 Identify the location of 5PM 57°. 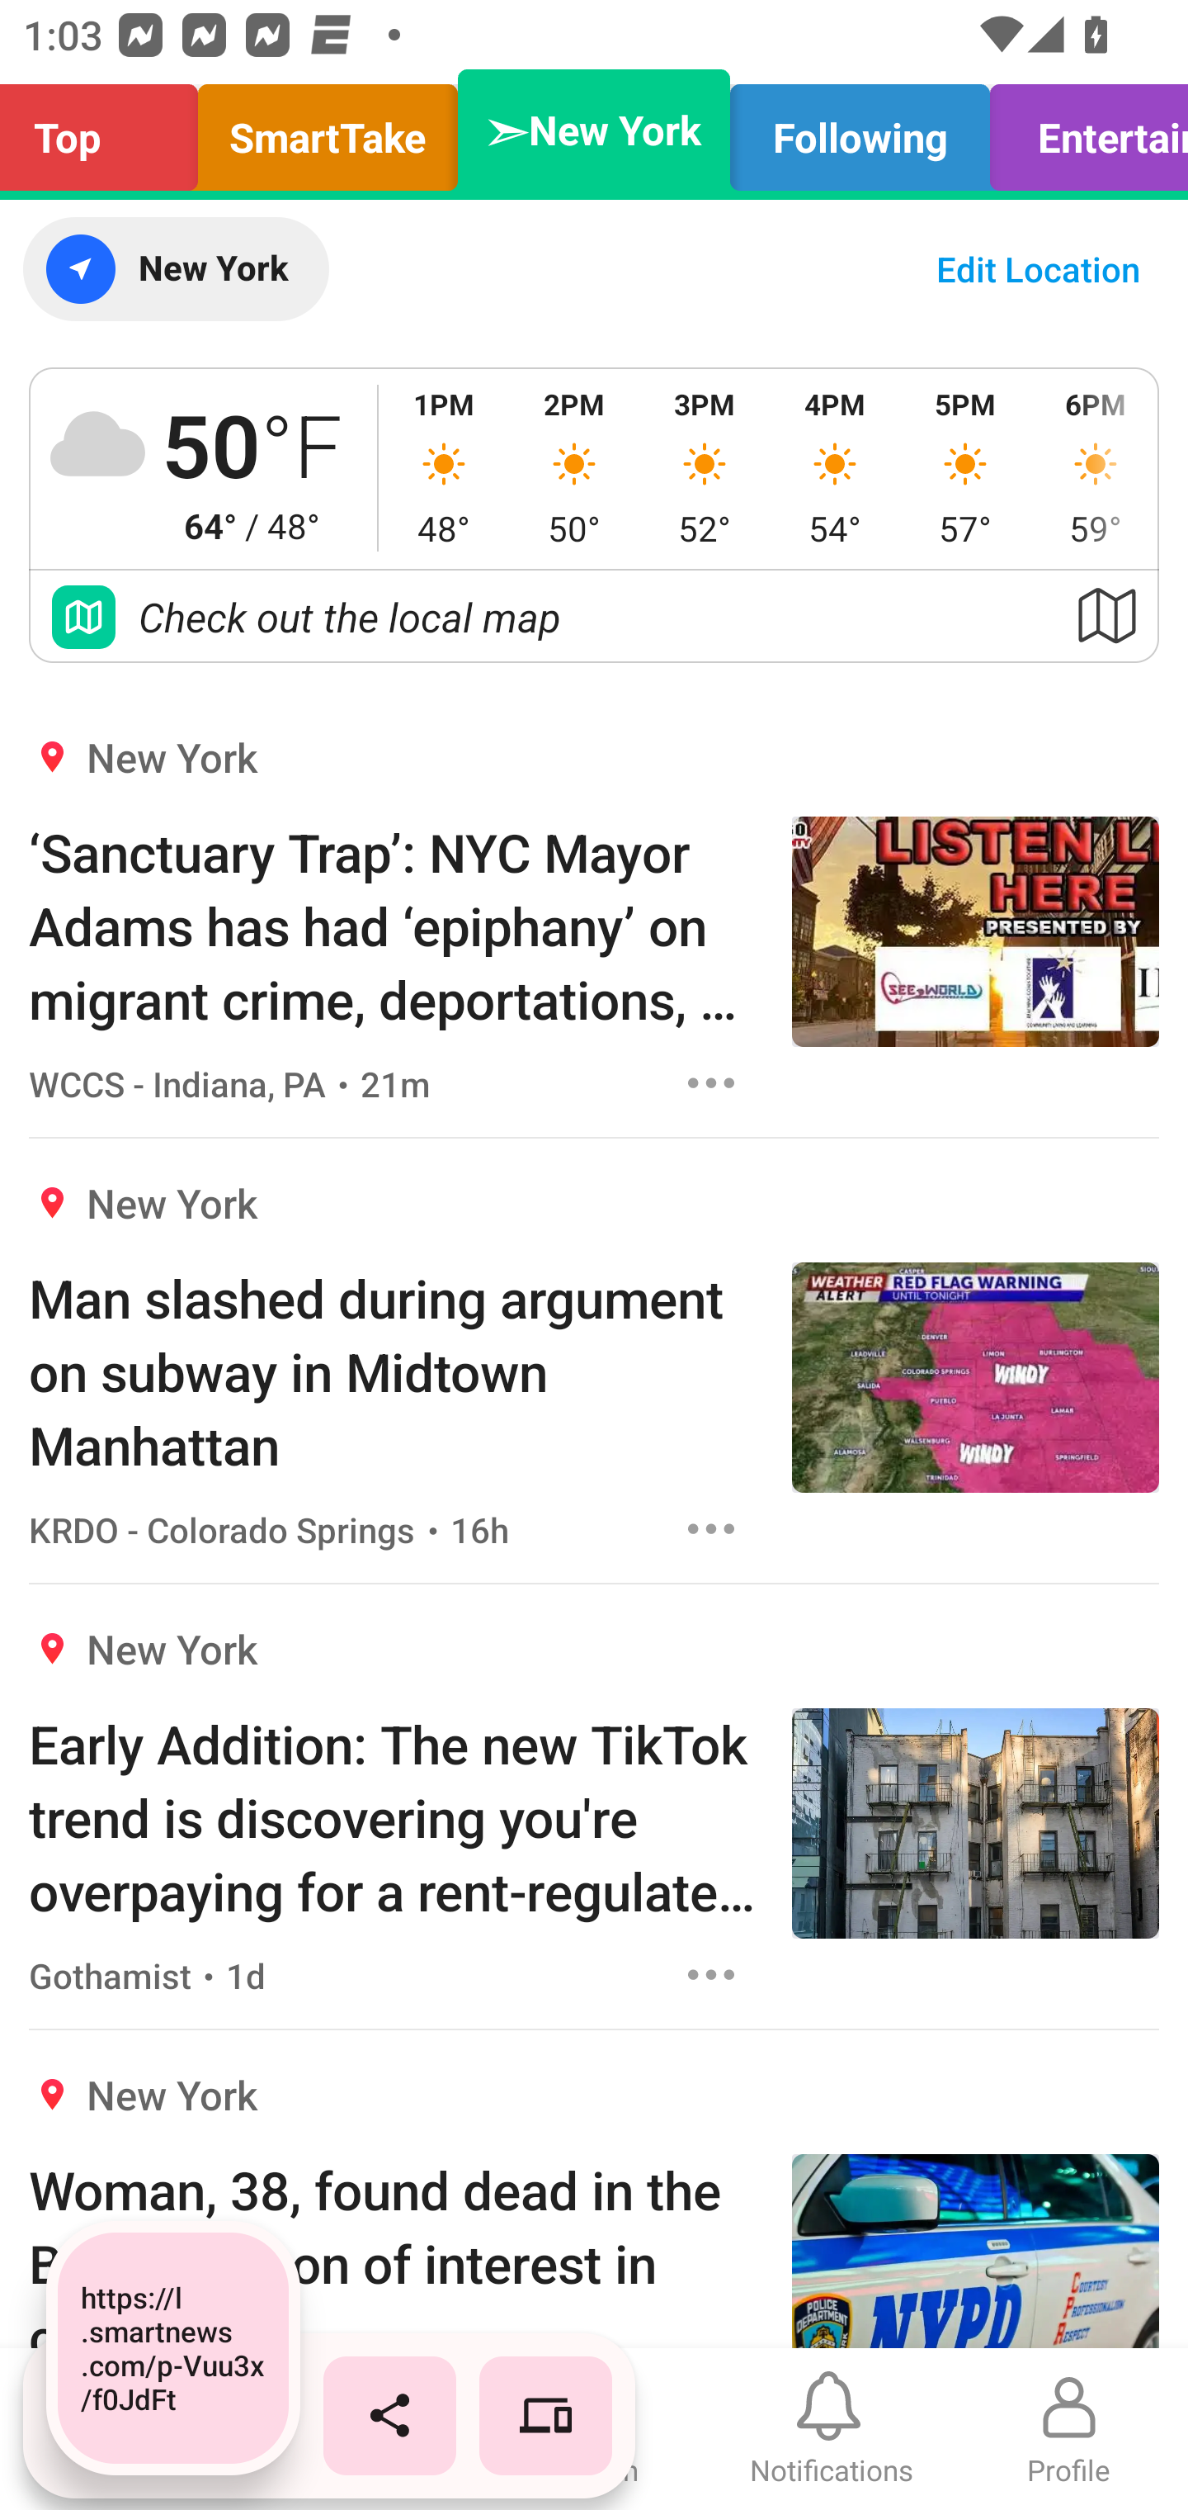
(965, 467).